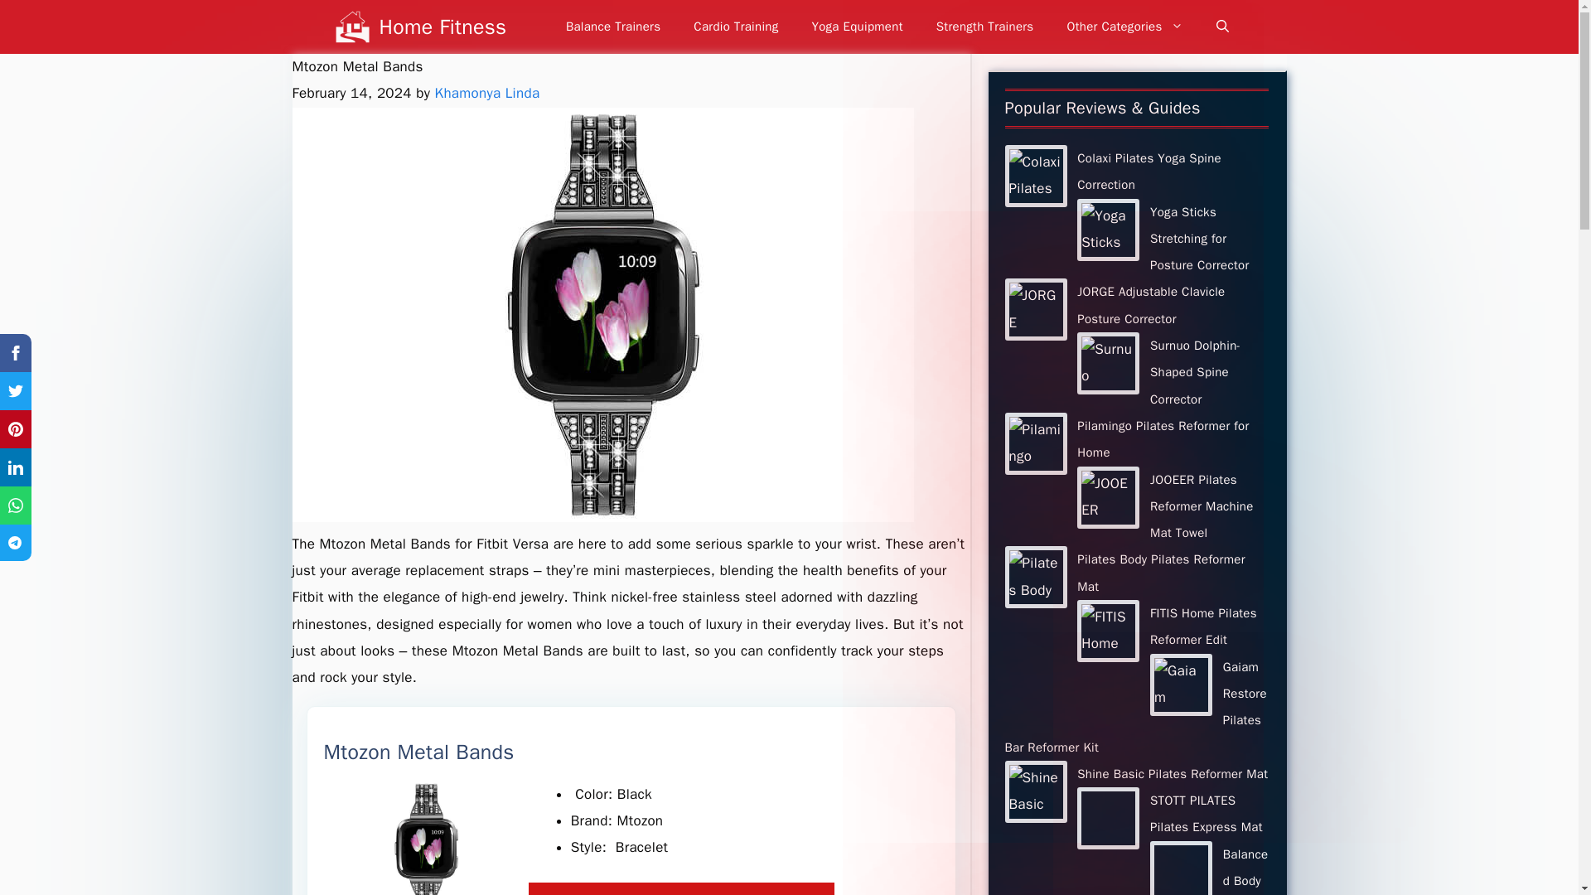  What do you see at coordinates (487, 93) in the screenshot?
I see `View all posts by Khamonya Linda` at bounding box center [487, 93].